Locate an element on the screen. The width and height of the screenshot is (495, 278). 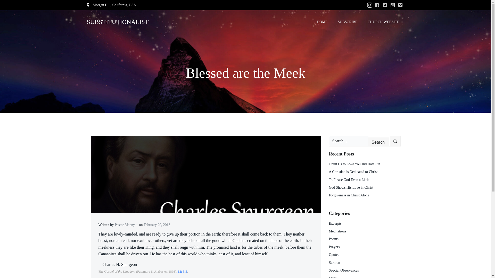
CHURCH WEBSITE is located at coordinates (383, 22).